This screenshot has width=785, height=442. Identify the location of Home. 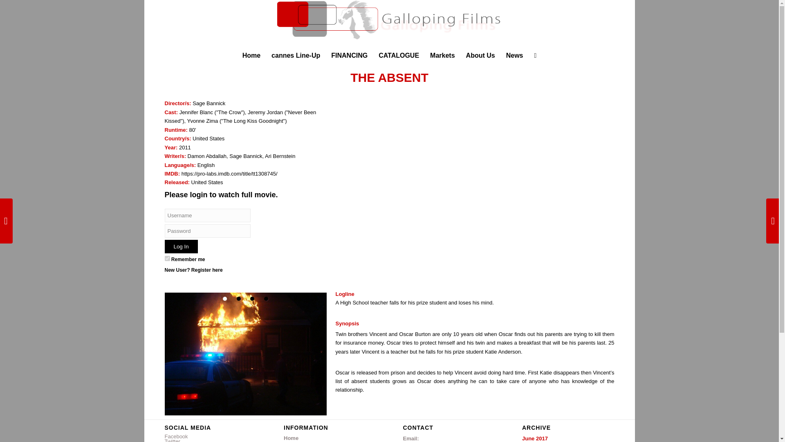
(251, 55).